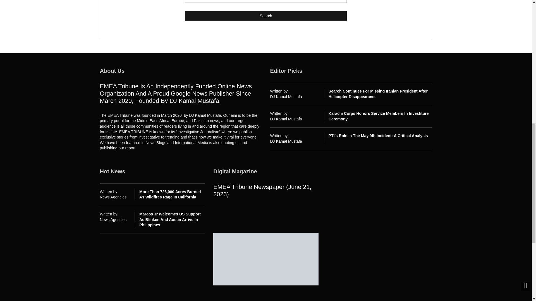 The height and width of the screenshot is (301, 536). What do you see at coordinates (266, 16) in the screenshot?
I see `Search` at bounding box center [266, 16].